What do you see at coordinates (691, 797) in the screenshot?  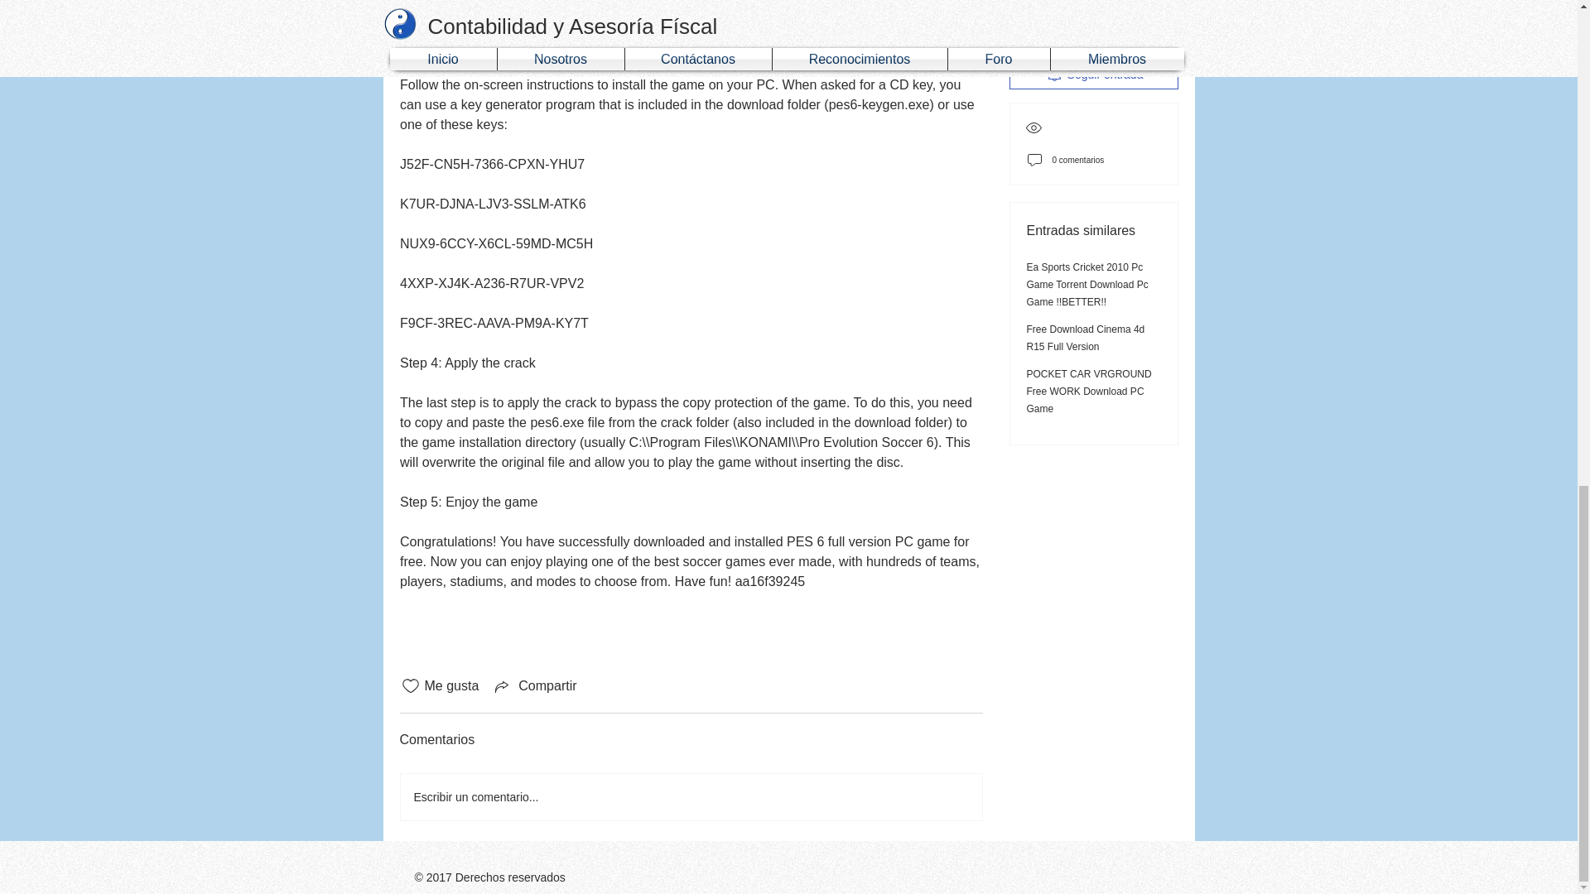 I see `Escribir un comentario...` at bounding box center [691, 797].